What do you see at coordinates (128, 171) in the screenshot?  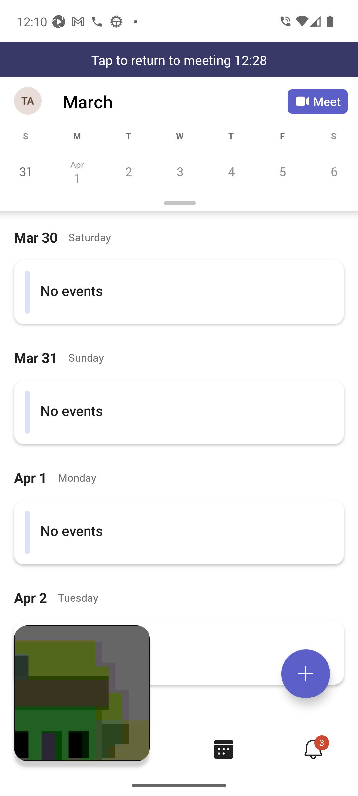 I see `Tuesday, April 2 2` at bounding box center [128, 171].